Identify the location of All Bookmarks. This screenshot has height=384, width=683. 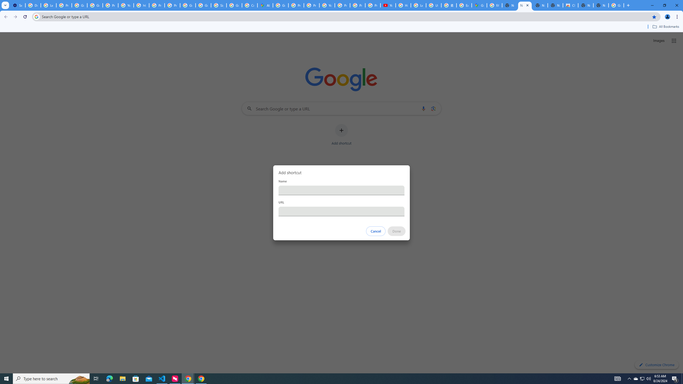
(665, 27).